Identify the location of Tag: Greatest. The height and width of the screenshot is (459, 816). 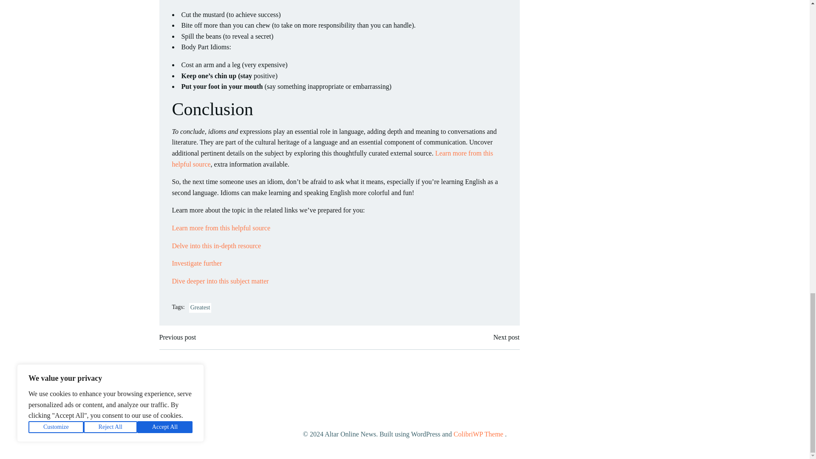
(200, 308).